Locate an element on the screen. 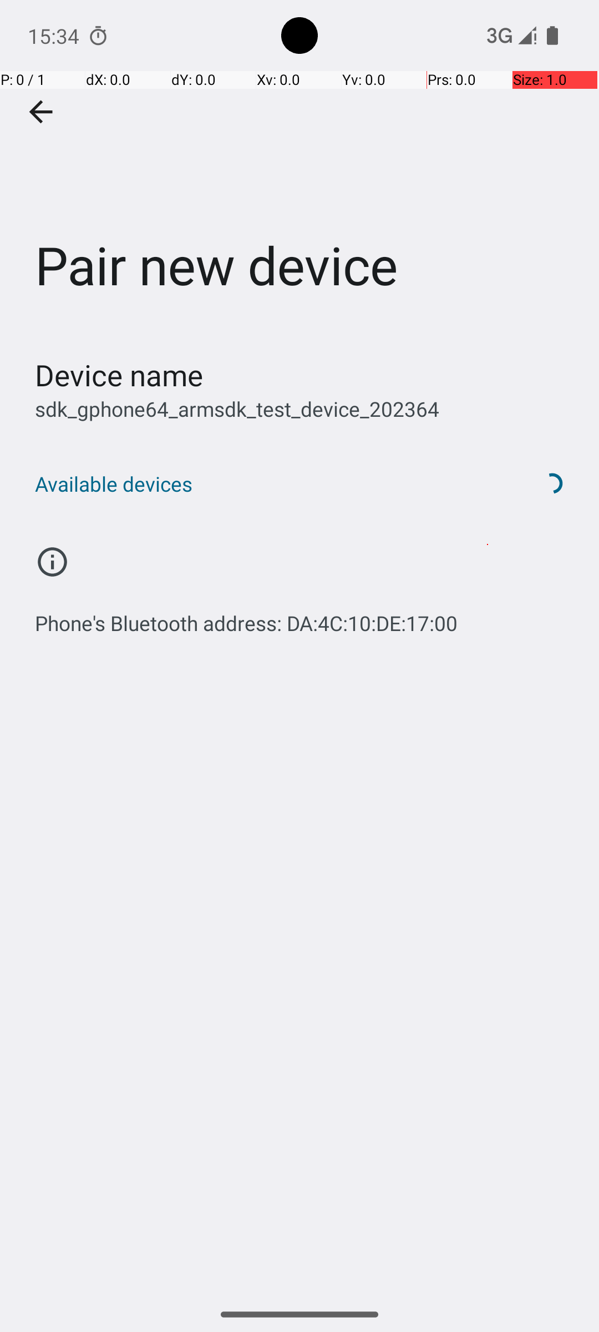  Phone's Bluetooth address: DA:4C:10:DE:17:00 is located at coordinates (246, 617).